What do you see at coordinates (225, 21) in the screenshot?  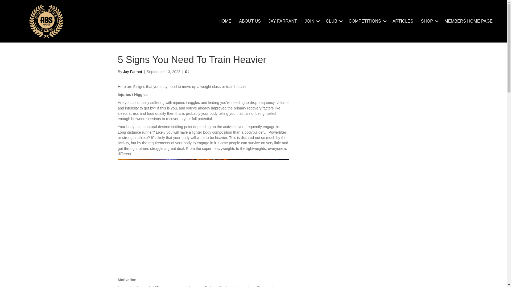 I see `HOME` at bounding box center [225, 21].